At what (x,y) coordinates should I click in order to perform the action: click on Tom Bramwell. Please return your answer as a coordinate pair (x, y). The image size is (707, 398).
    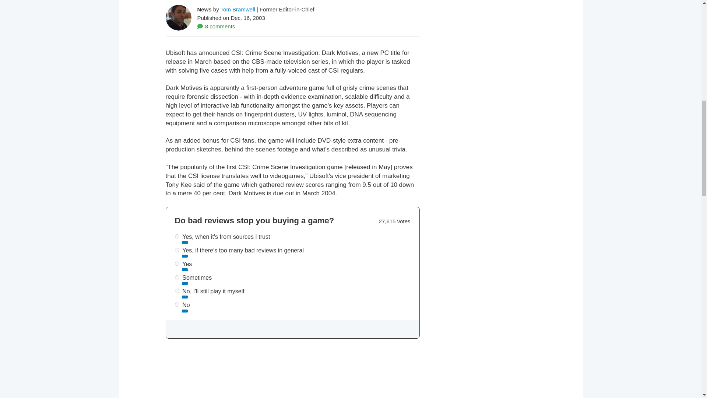
    Looking at the image, I should click on (238, 9).